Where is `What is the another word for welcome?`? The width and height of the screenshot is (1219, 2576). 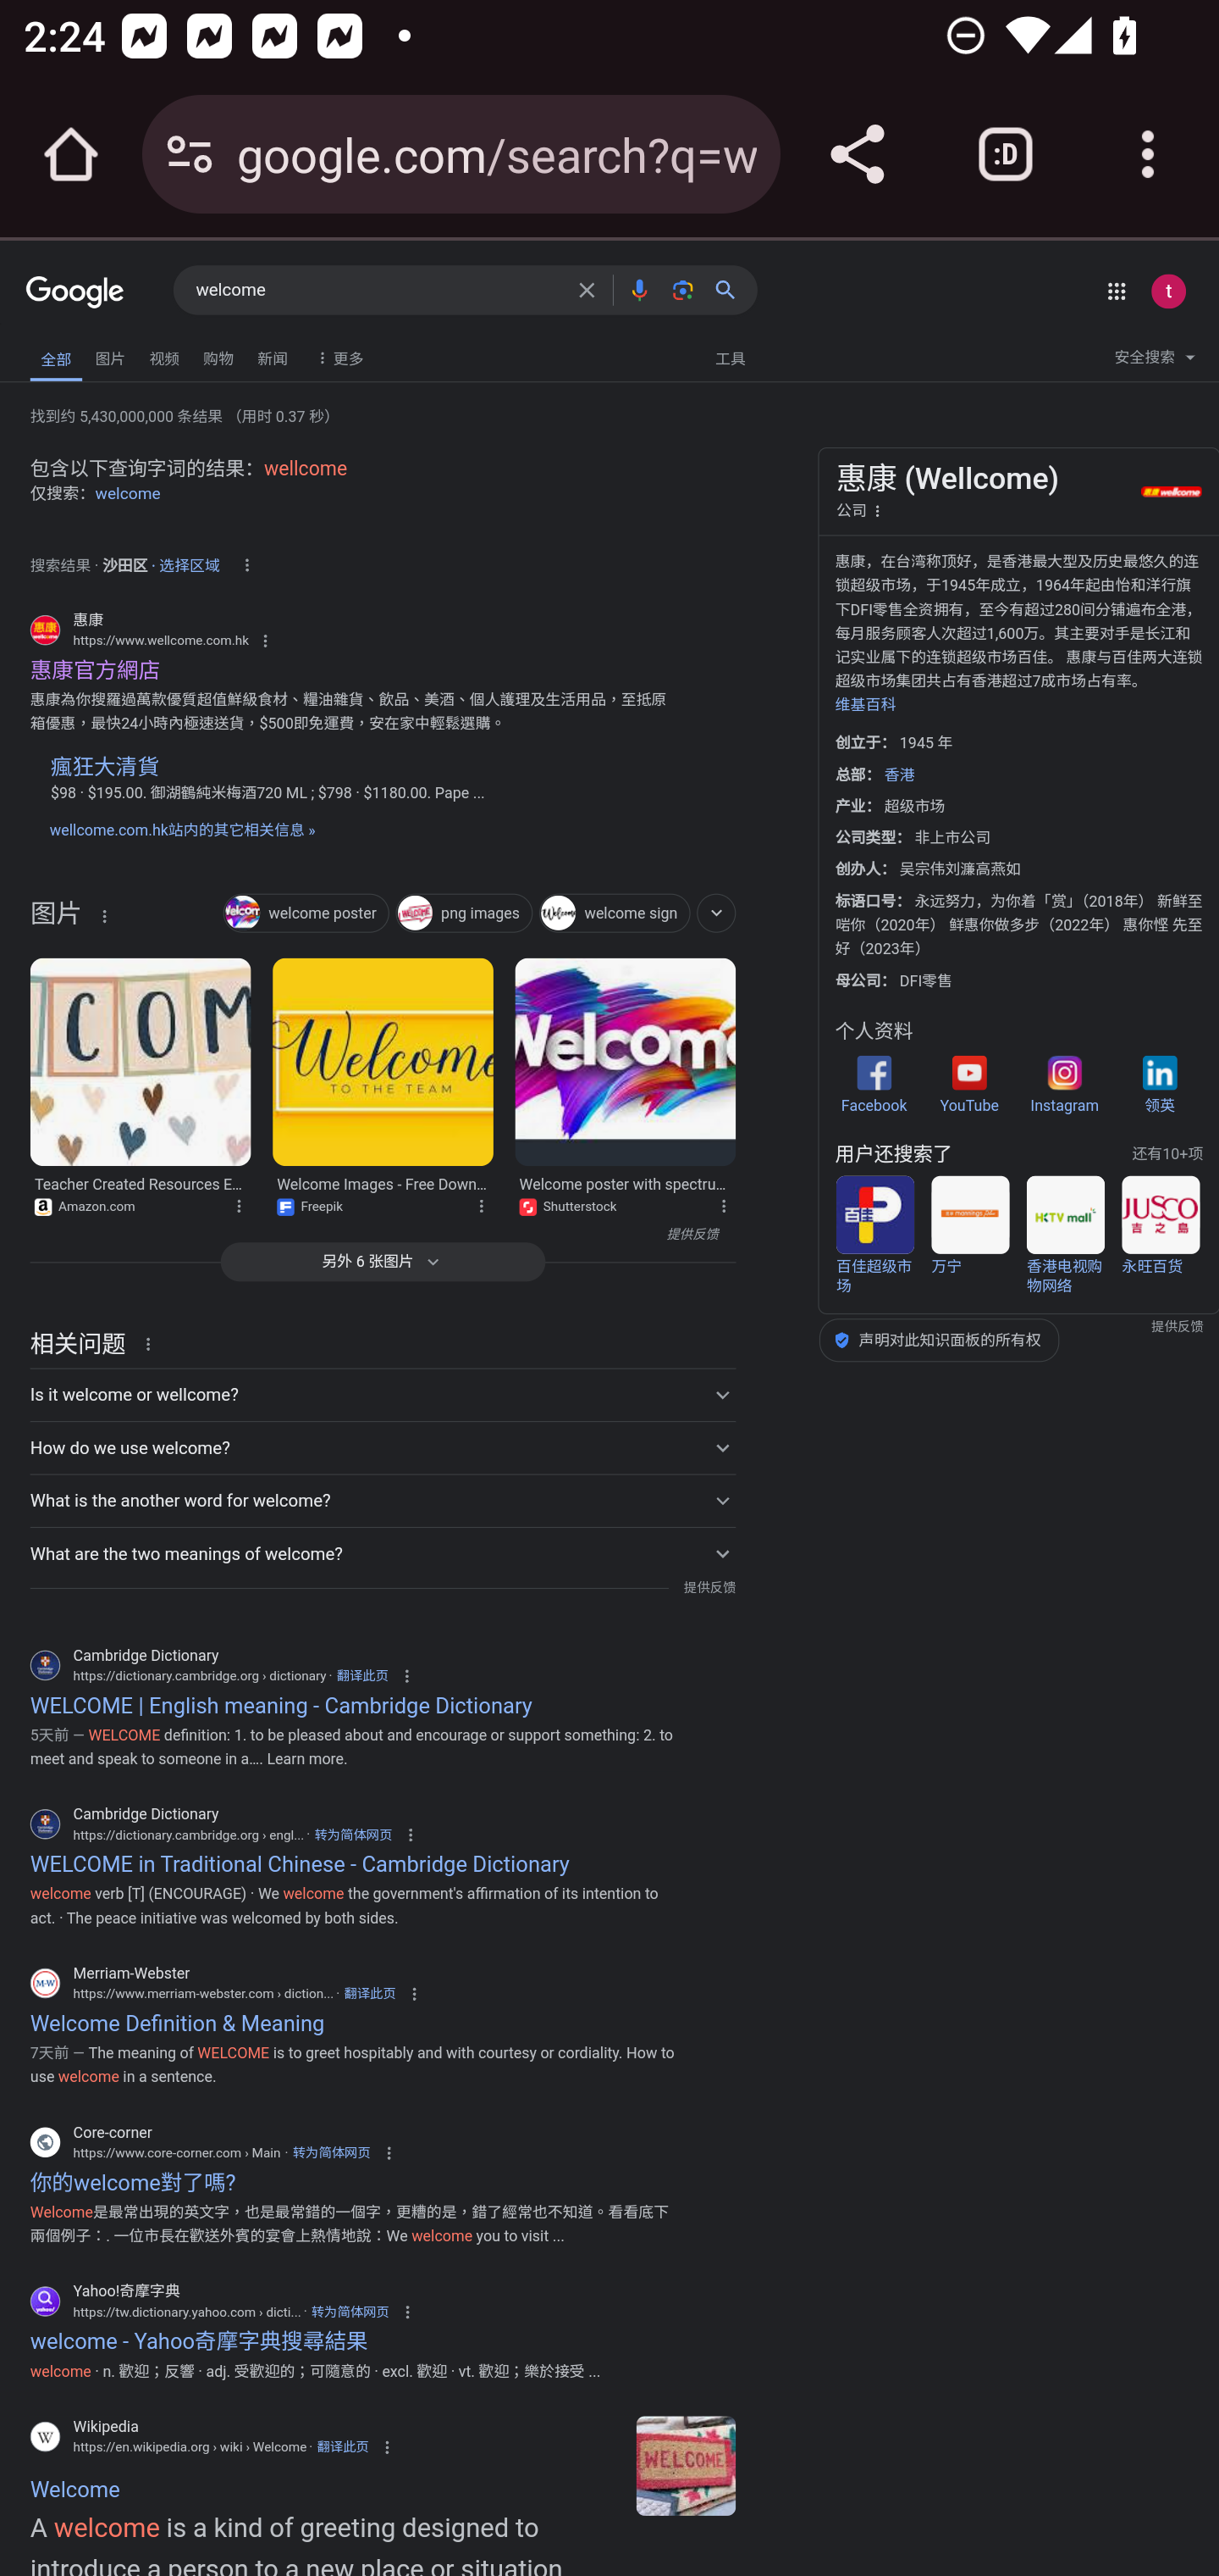
What is the another word for welcome? is located at coordinates (382, 1500).